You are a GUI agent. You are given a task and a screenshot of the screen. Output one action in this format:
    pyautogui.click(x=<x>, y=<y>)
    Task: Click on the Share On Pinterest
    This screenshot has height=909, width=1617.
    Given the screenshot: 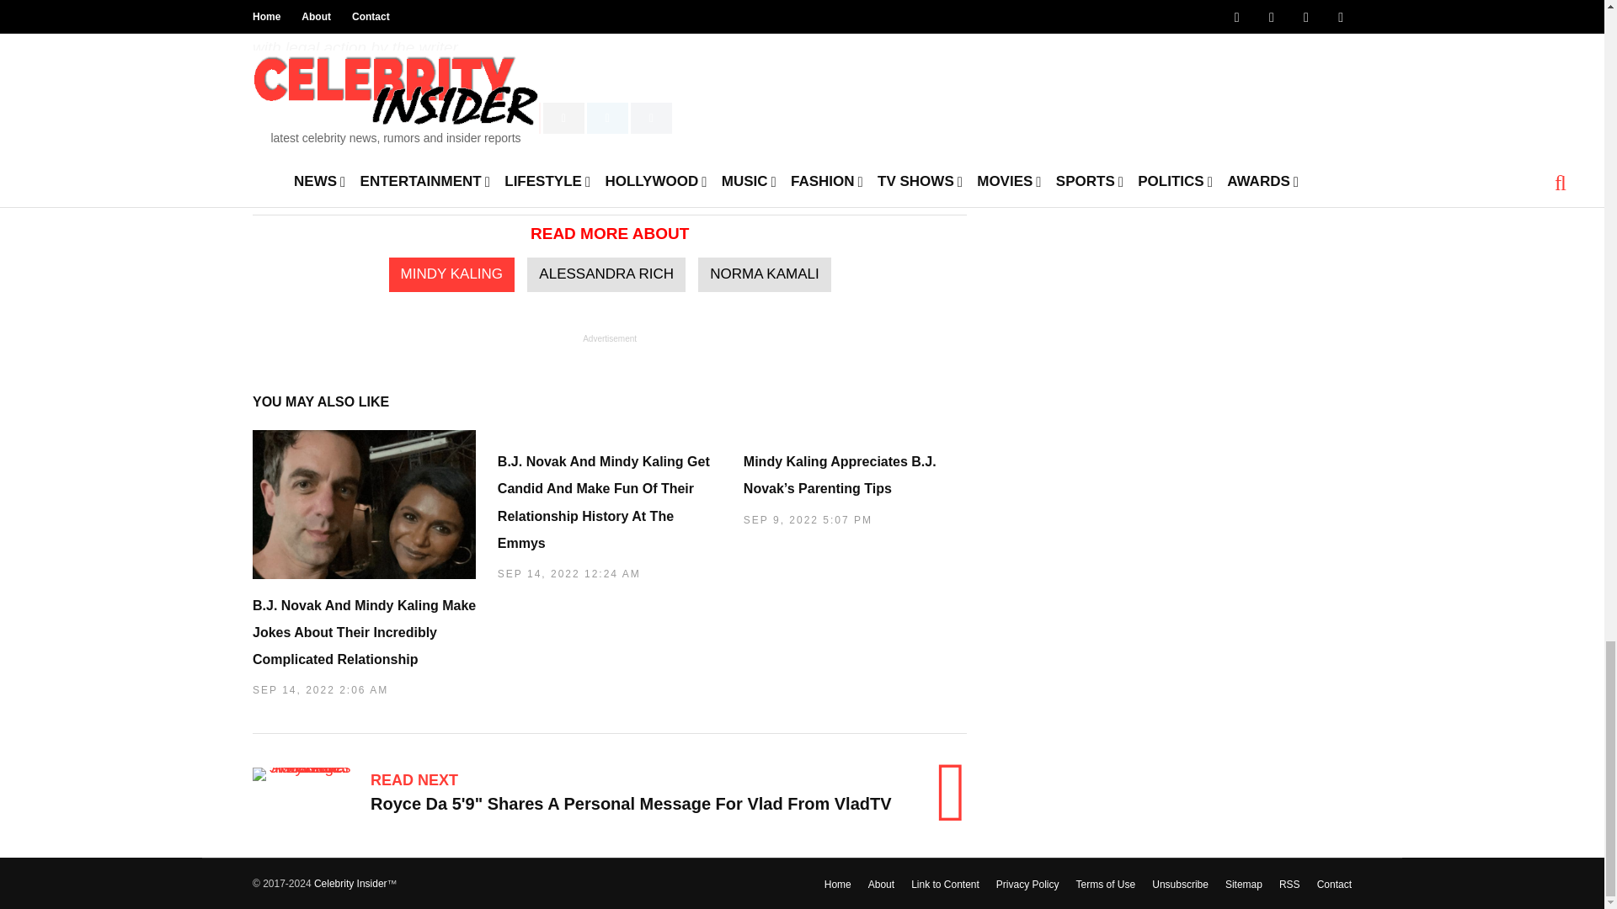 What is the action you would take?
    pyautogui.click(x=520, y=118)
    